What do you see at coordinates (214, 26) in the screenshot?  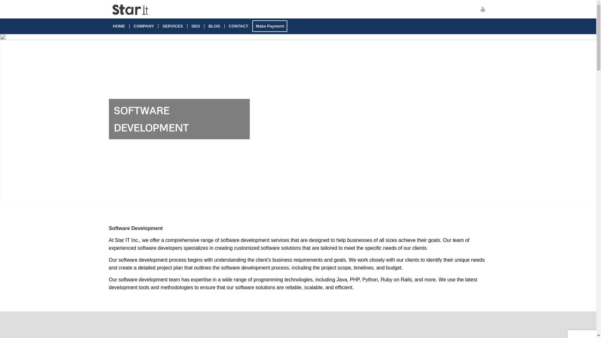 I see `BLOG` at bounding box center [214, 26].